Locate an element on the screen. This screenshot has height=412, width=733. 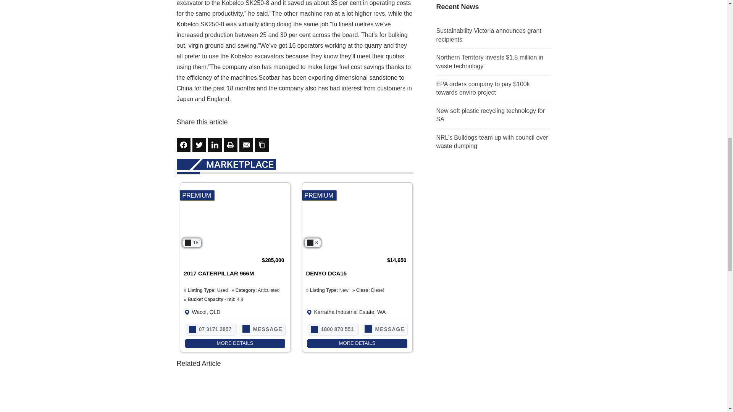
Share on Twitter is located at coordinates (199, 145).